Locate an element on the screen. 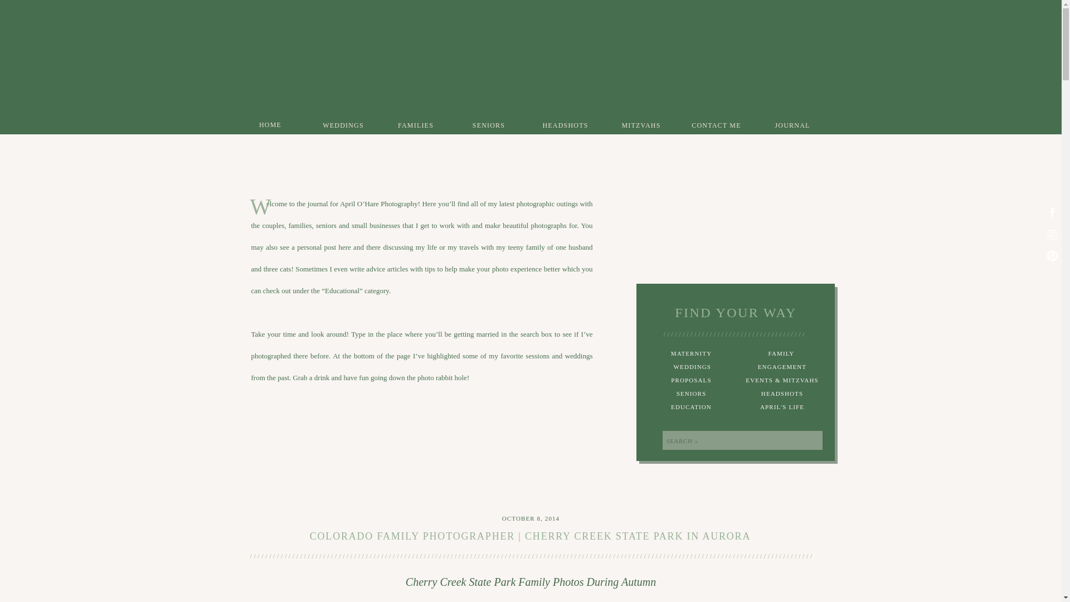 The width and height of the screenshot is (1070, 602). HOME is located at coordinates (270, 124).